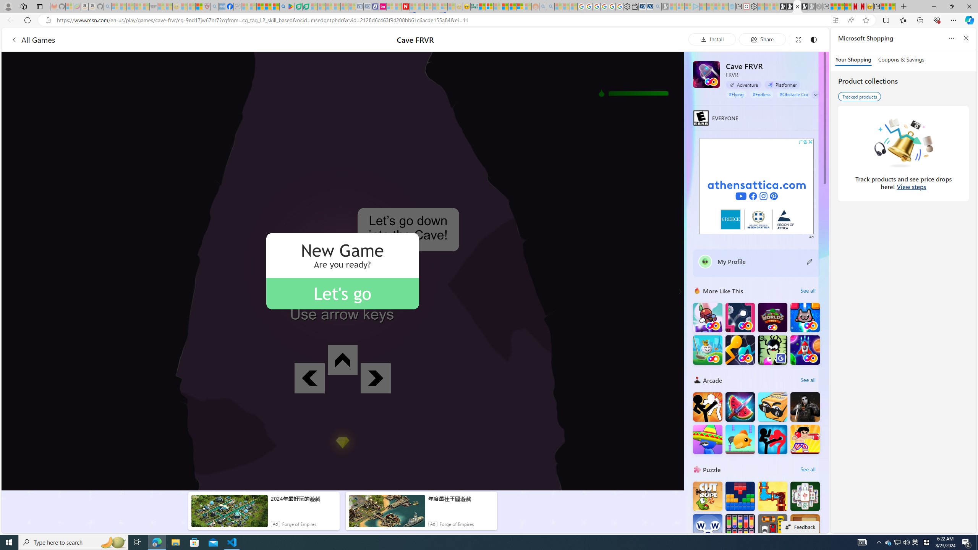 The width and height of the screenshot is (978, 550). Describe the element at coordinates (815, 95) in the screenshot. I see `Class: expand-arrow neutral` at that location.